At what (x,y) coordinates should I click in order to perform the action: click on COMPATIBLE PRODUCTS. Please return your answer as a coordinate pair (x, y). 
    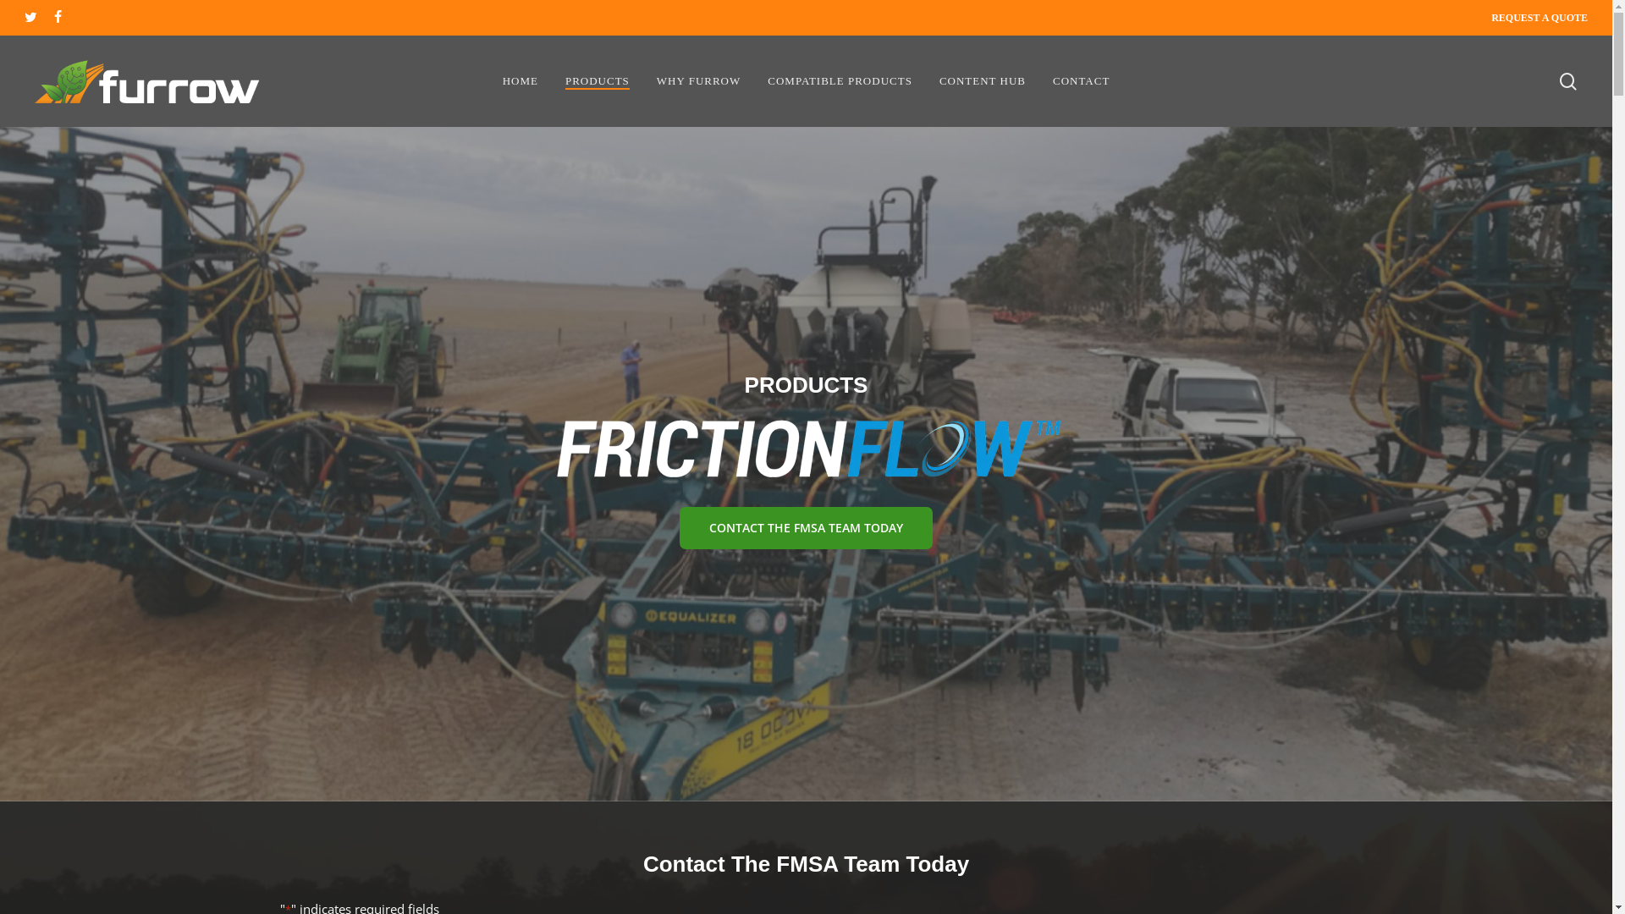
    Looking at the image, I should click on (840, 81).